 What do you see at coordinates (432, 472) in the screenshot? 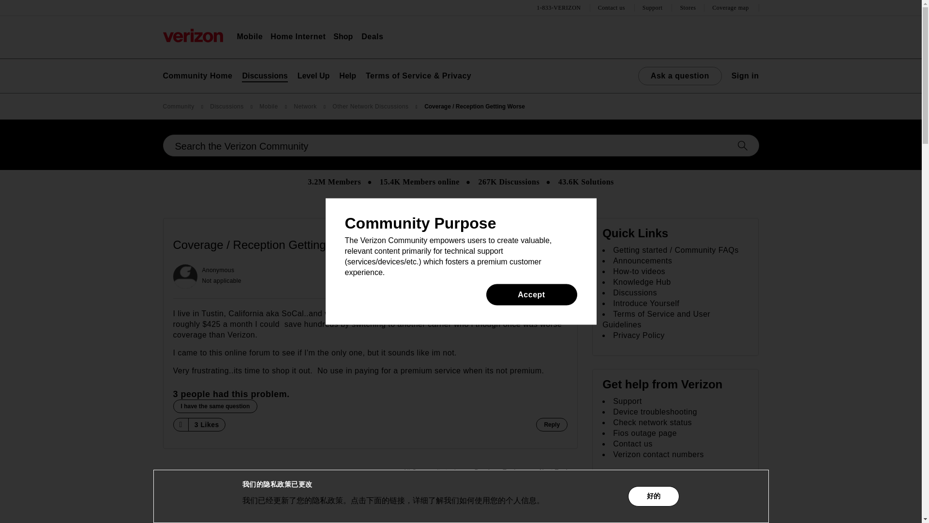
I see `Other Network Discussions` at bounding box center [432, 472].